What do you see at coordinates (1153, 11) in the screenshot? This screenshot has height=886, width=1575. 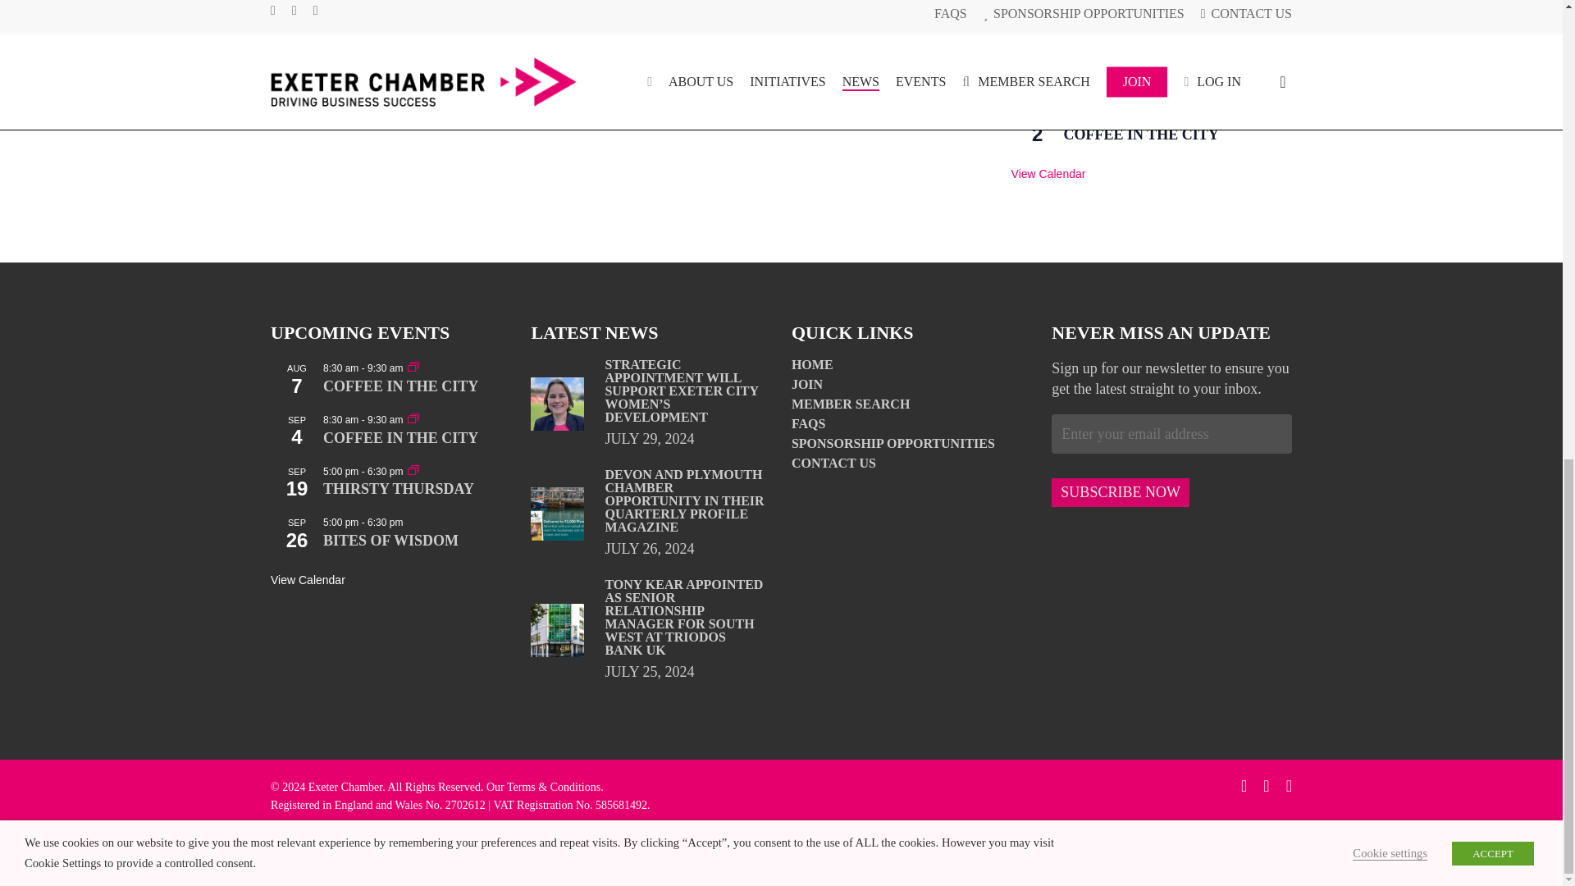 I see `Event Series` at bounding box center [1153, 11].